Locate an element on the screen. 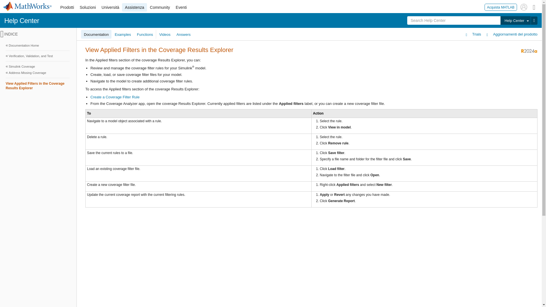 The width and height of the screenshot is (546, 307). Assistenza is located at coordinates (134, 7).